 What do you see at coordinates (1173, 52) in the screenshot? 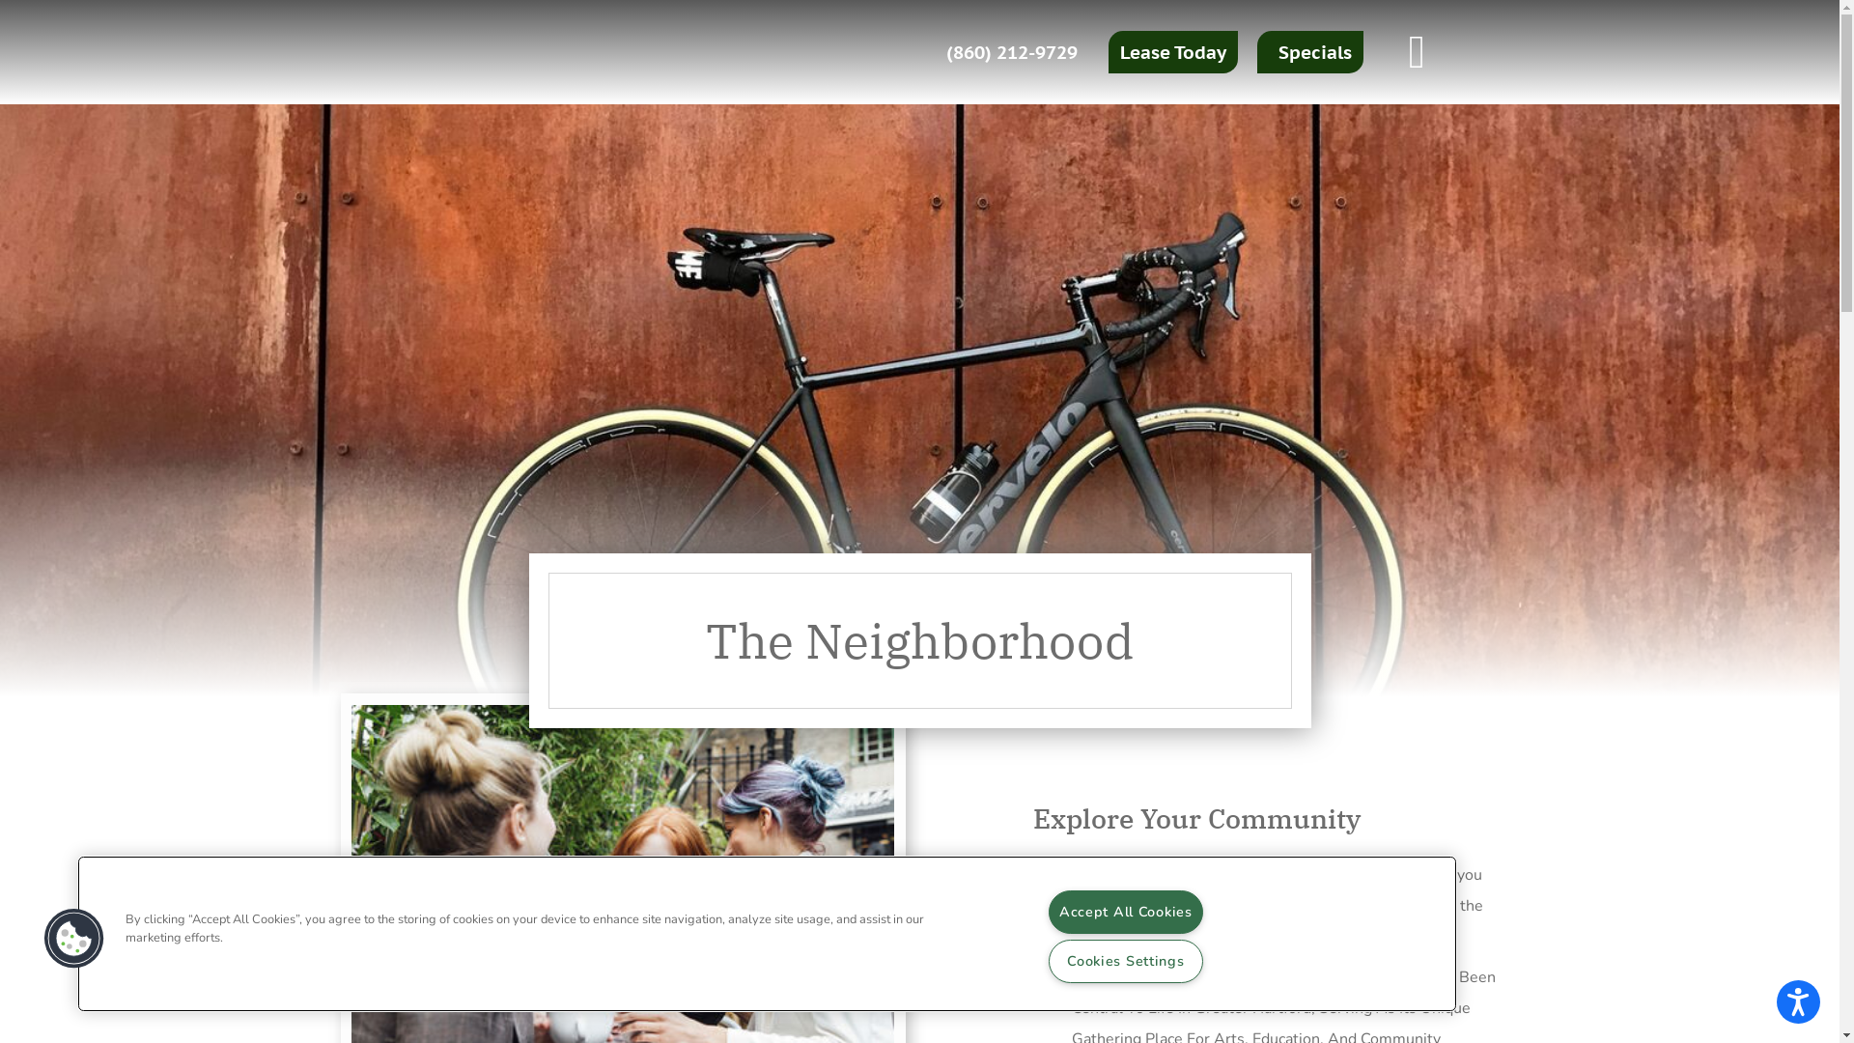
I see `Lease Today` at bounding box center [1173, 52].